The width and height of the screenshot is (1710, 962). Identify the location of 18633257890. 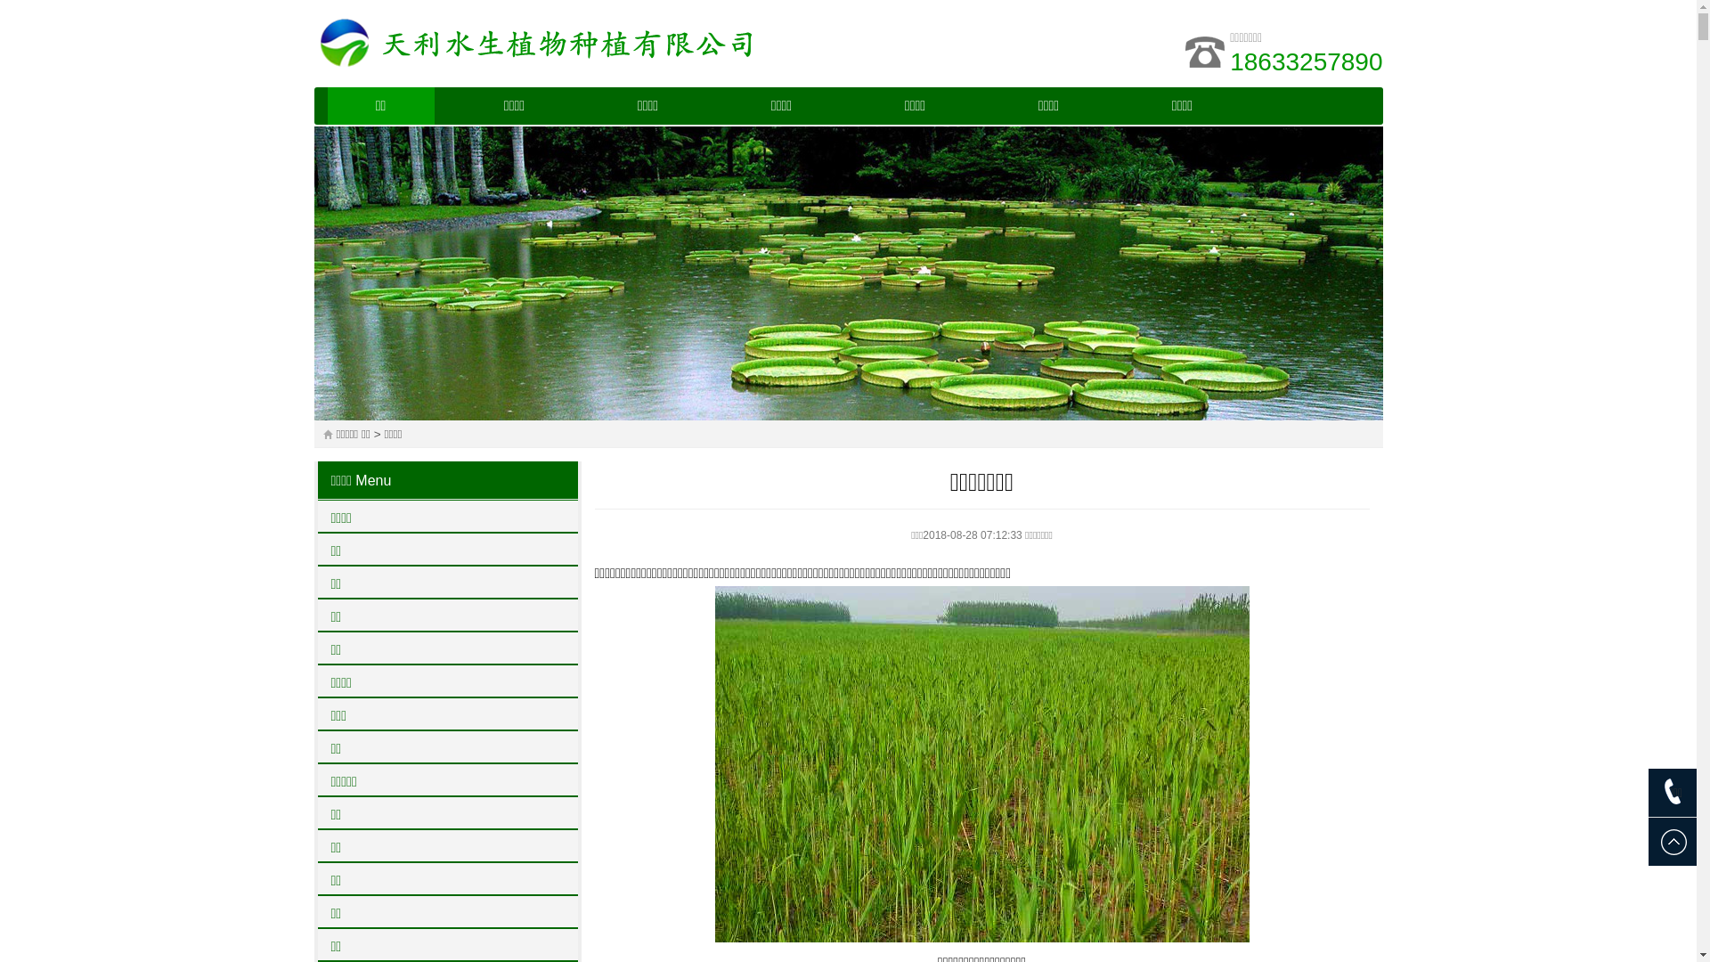
(1306, 62).